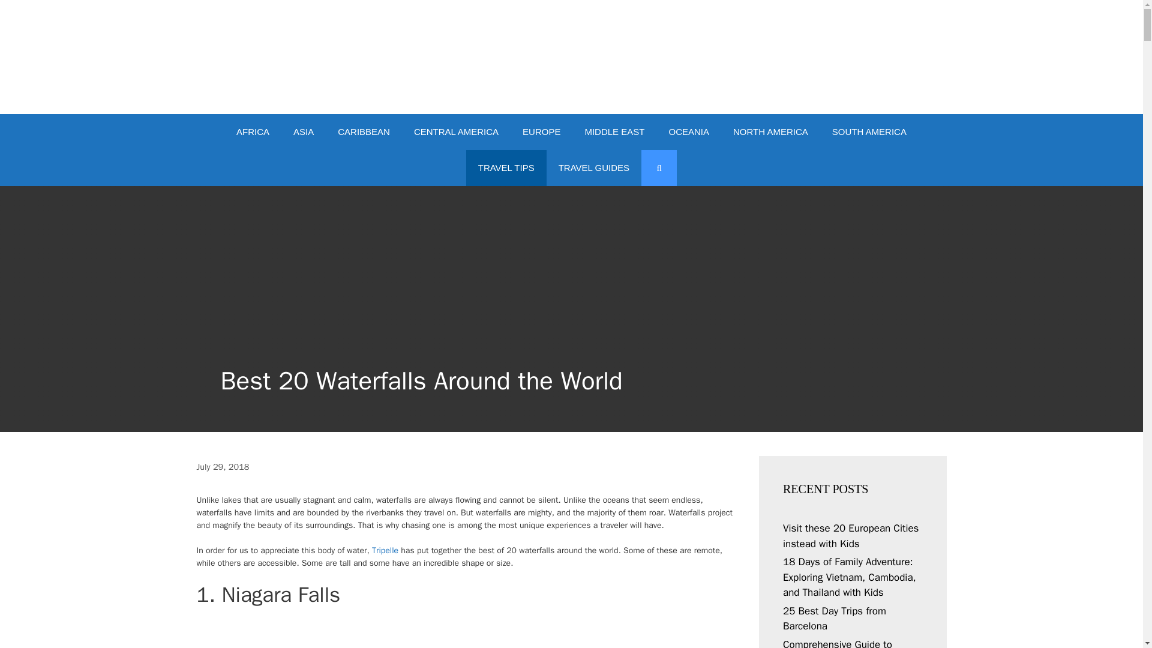 The image size is (1152, 648). I want to click on ASIA, so click(304, 132).